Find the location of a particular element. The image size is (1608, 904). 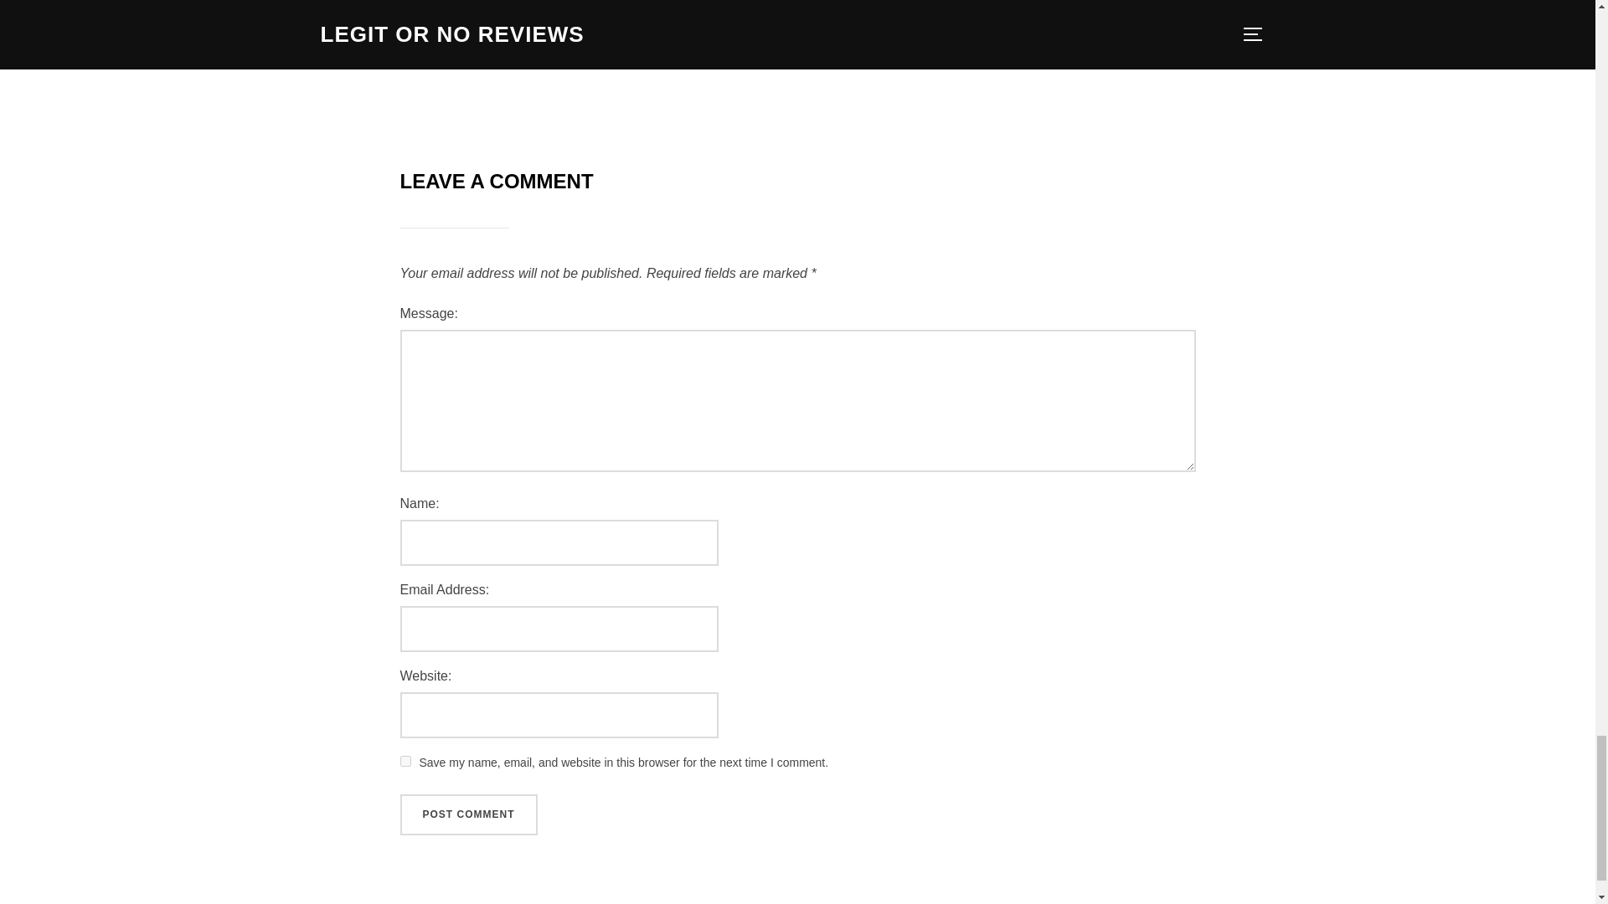

yes is located at coordinates (405, 760).